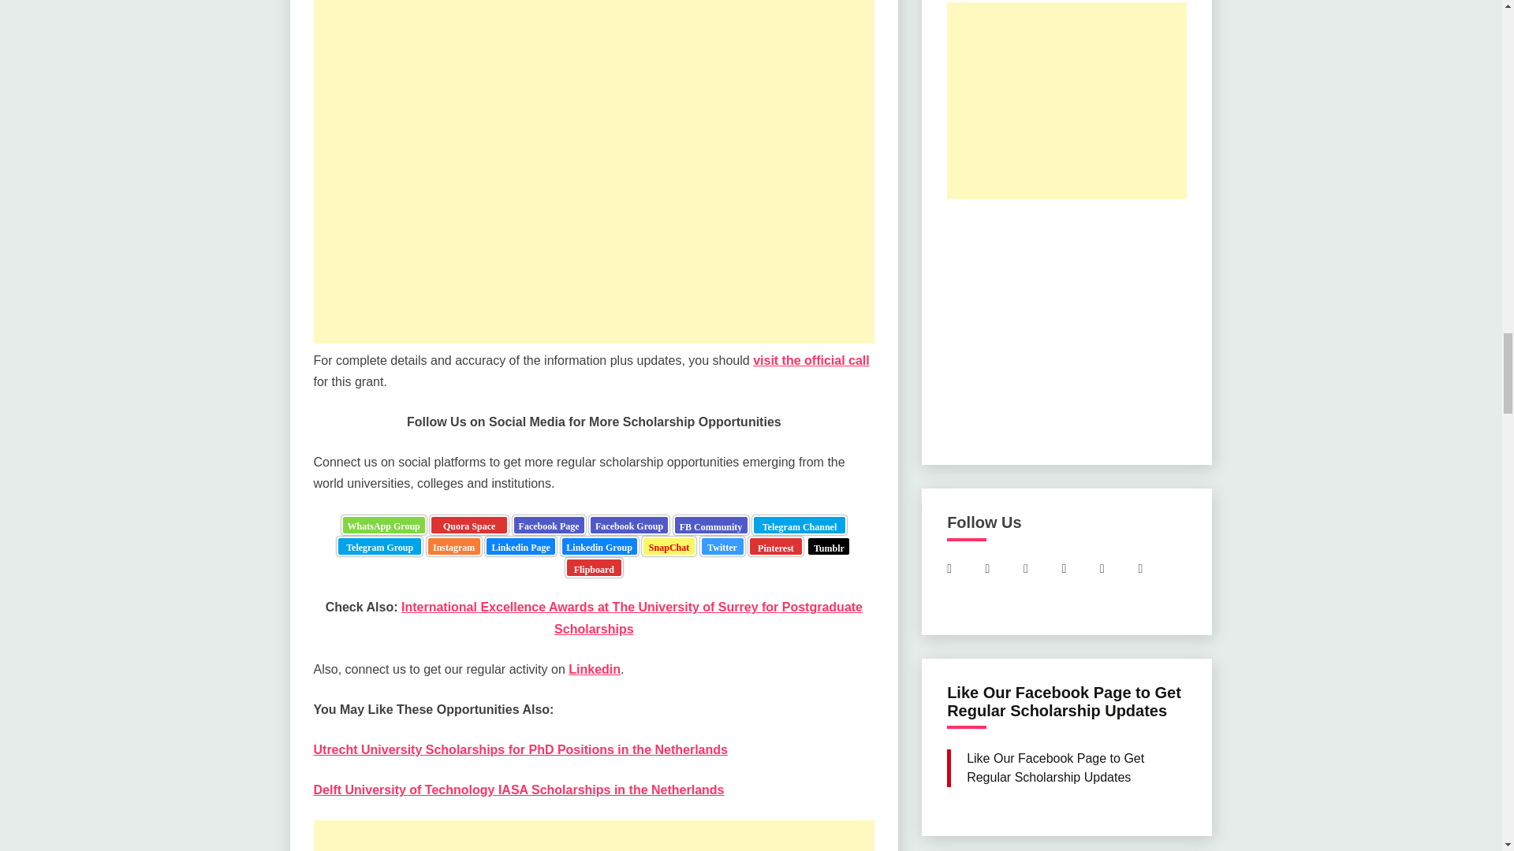 This screenshot has height=851, width=1514. Describe the element at coordinates (520, 547) in the screenshot. I see `Detailed Information on Fully Funded Scholarships` at that location.